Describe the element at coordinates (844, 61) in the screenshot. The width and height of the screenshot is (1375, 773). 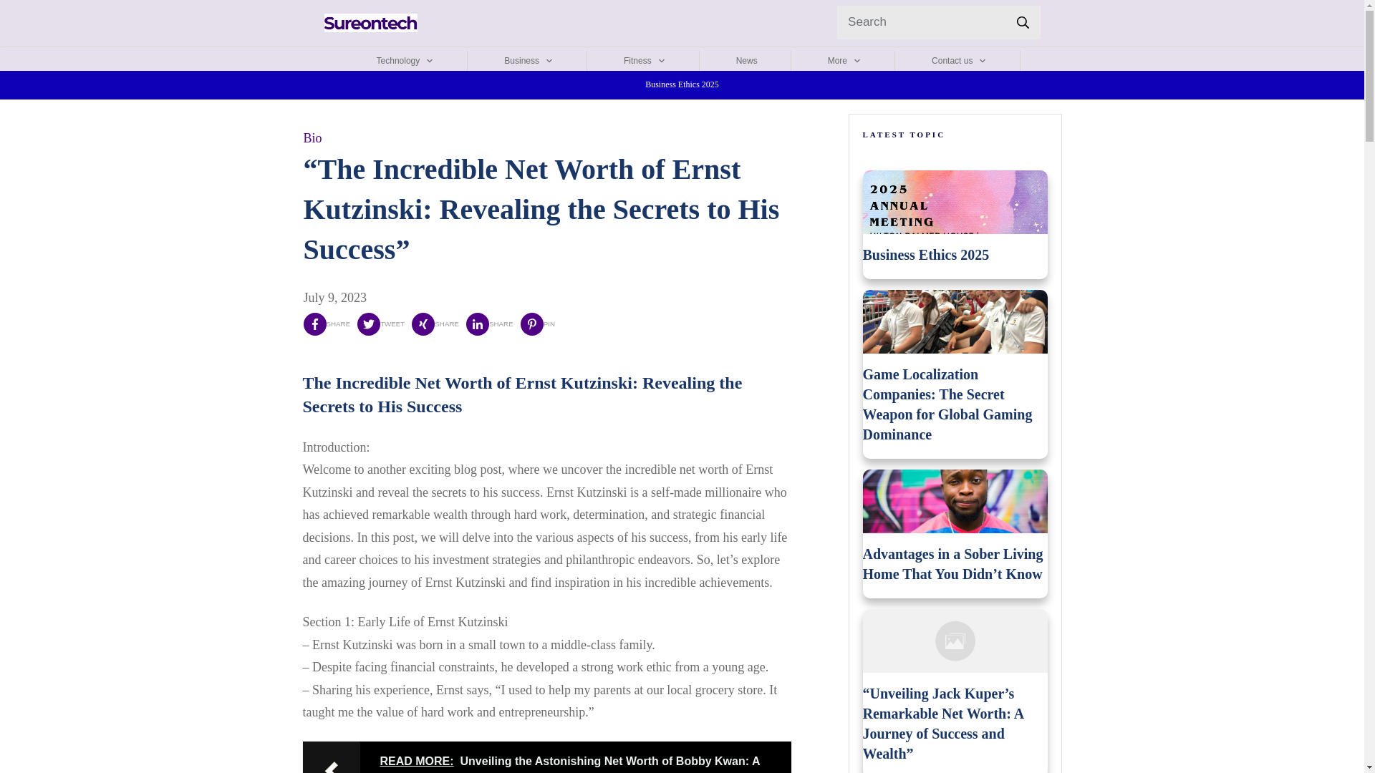
I see `More` at that location.